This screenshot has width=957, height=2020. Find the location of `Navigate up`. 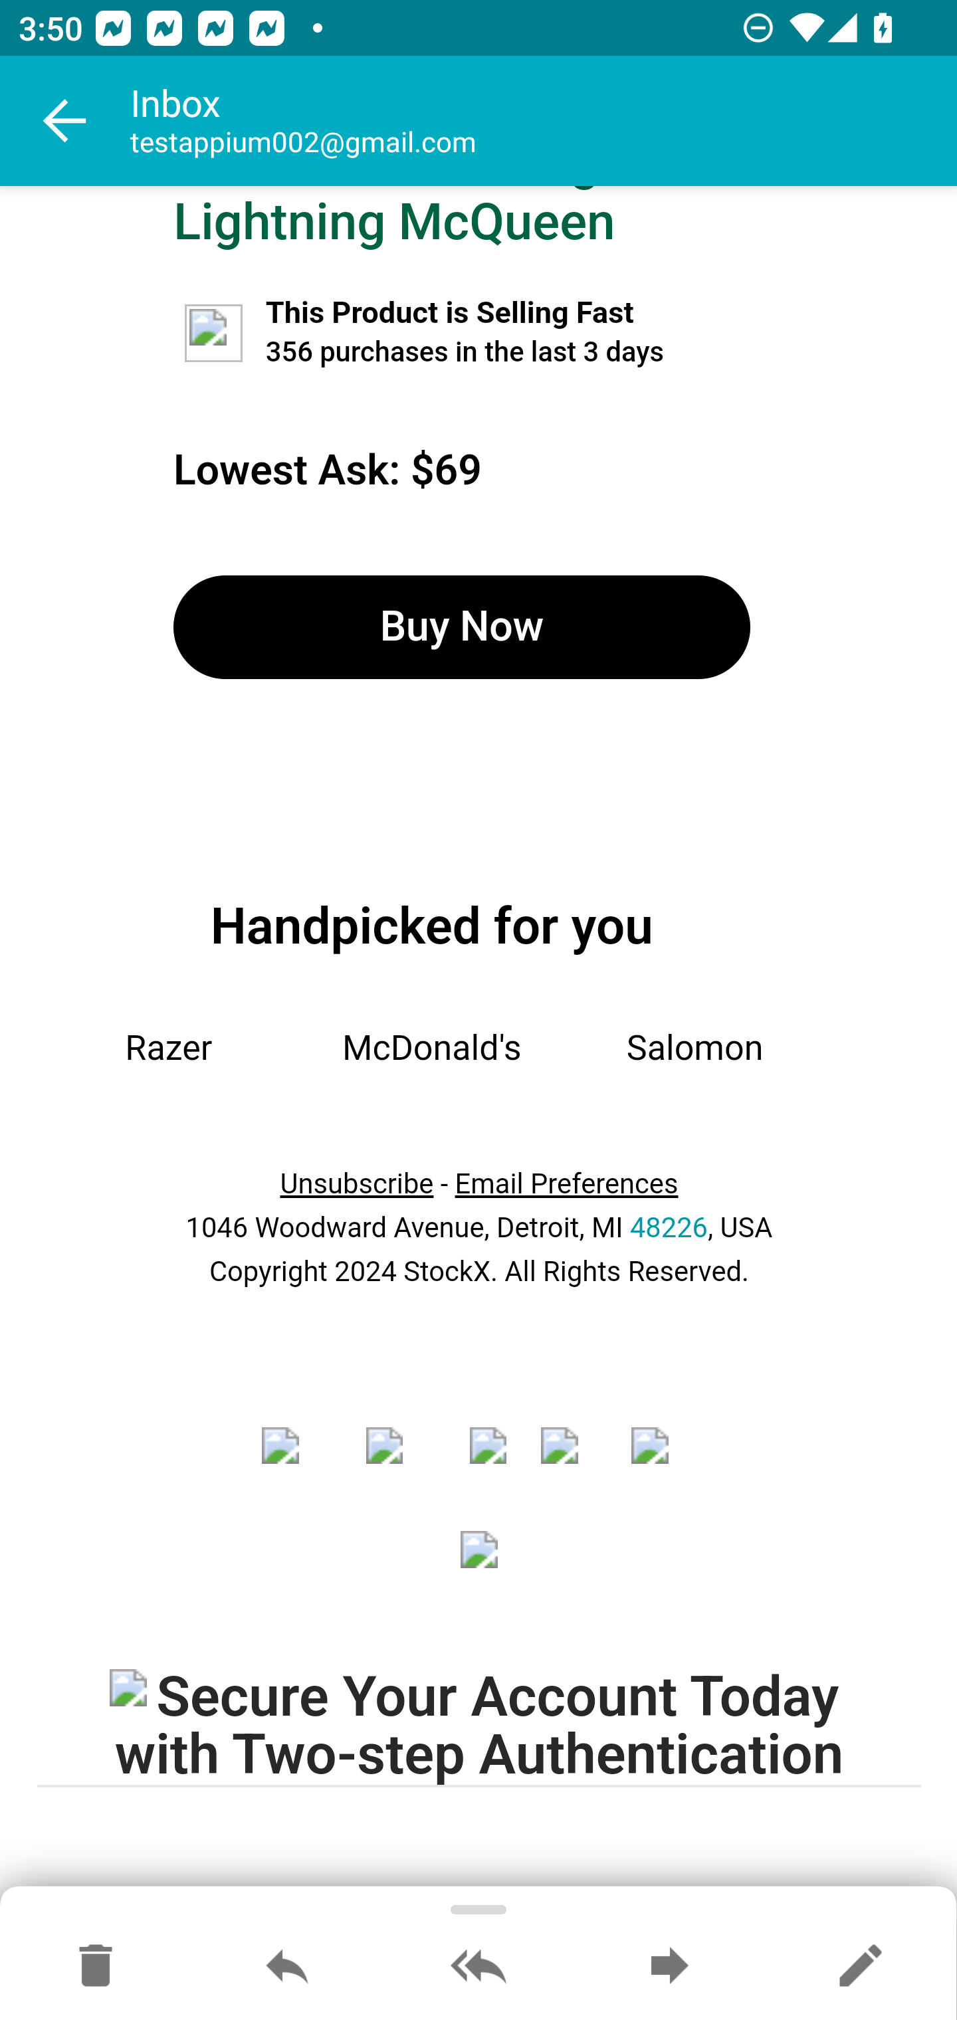

Navigate up is located at coordinates (65, 121).